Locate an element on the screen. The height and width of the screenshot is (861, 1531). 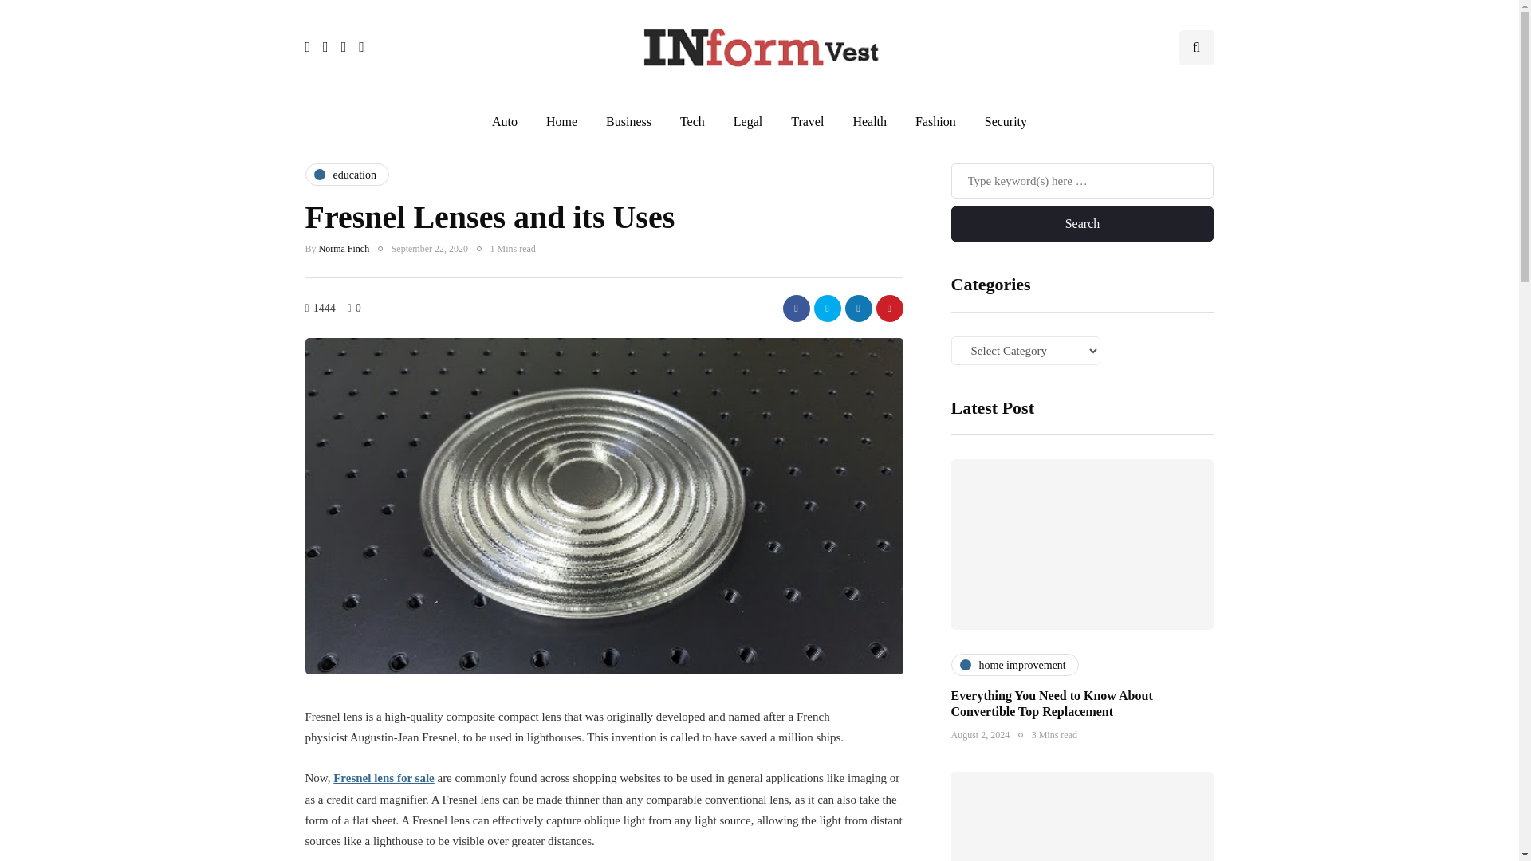
Norma Finch is located at coordinates (344, 248).